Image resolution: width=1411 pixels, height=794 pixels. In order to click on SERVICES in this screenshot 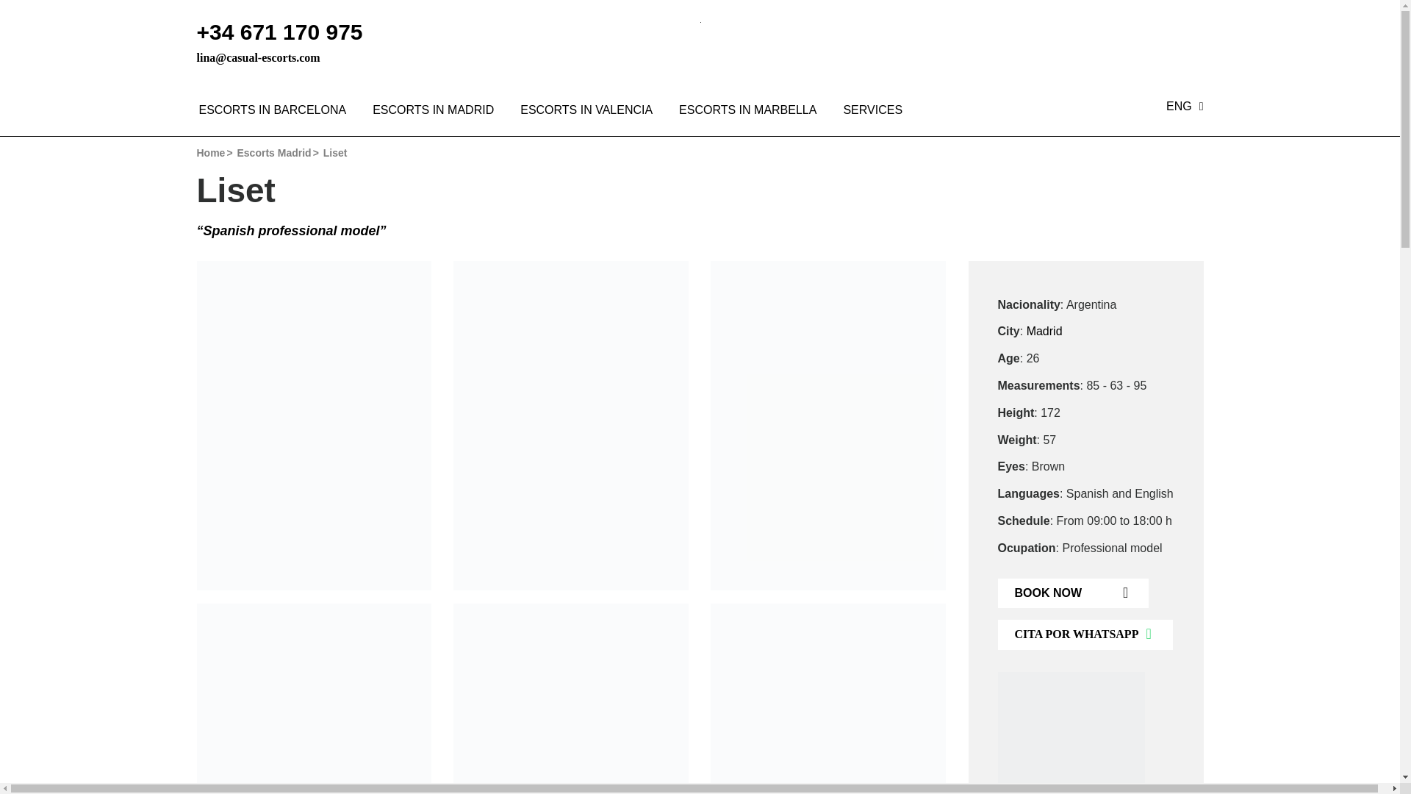, I will do `click(866, 110)`.